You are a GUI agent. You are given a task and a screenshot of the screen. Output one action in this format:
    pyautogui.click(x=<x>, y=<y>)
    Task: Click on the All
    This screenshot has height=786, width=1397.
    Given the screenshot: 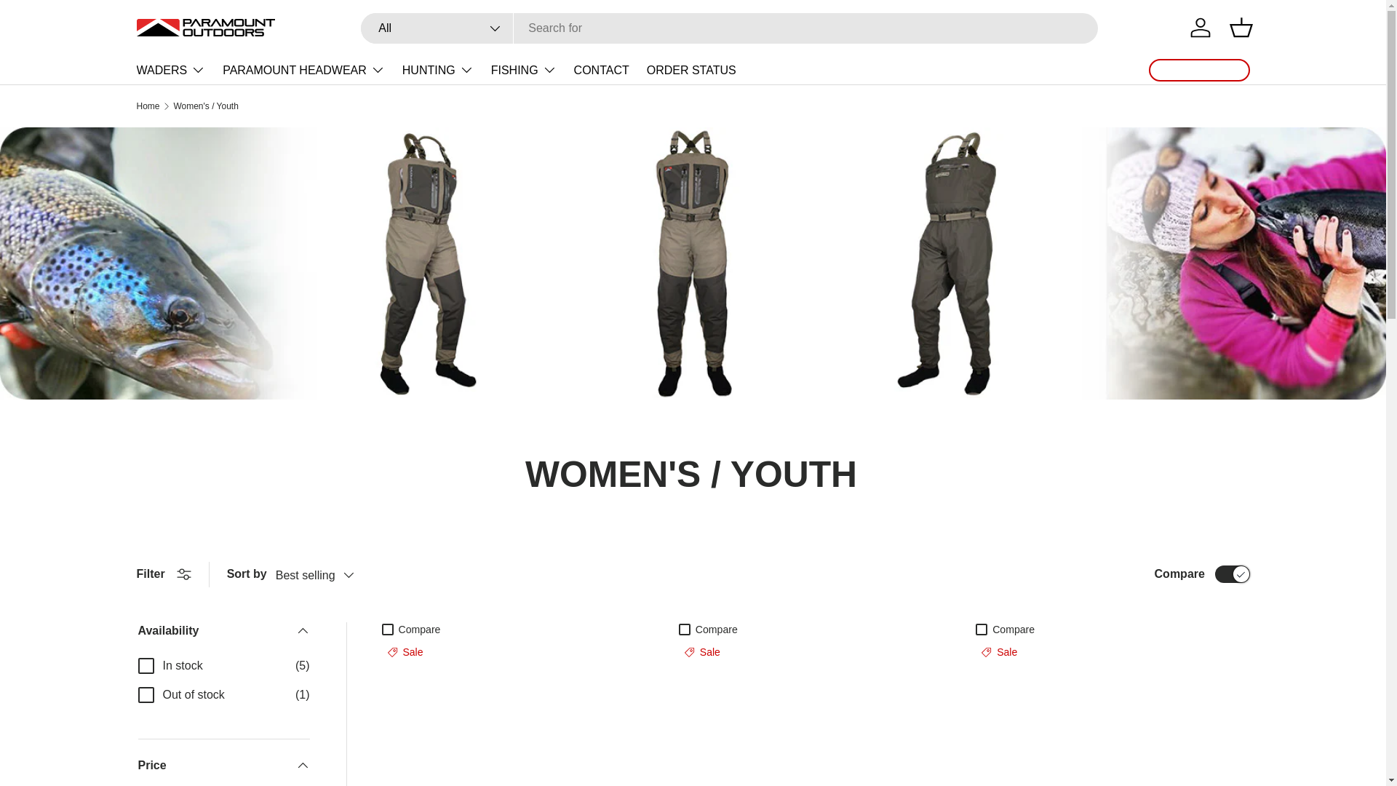 What is the action you would take?
    pyautogui.click(x=437, y=28)
    